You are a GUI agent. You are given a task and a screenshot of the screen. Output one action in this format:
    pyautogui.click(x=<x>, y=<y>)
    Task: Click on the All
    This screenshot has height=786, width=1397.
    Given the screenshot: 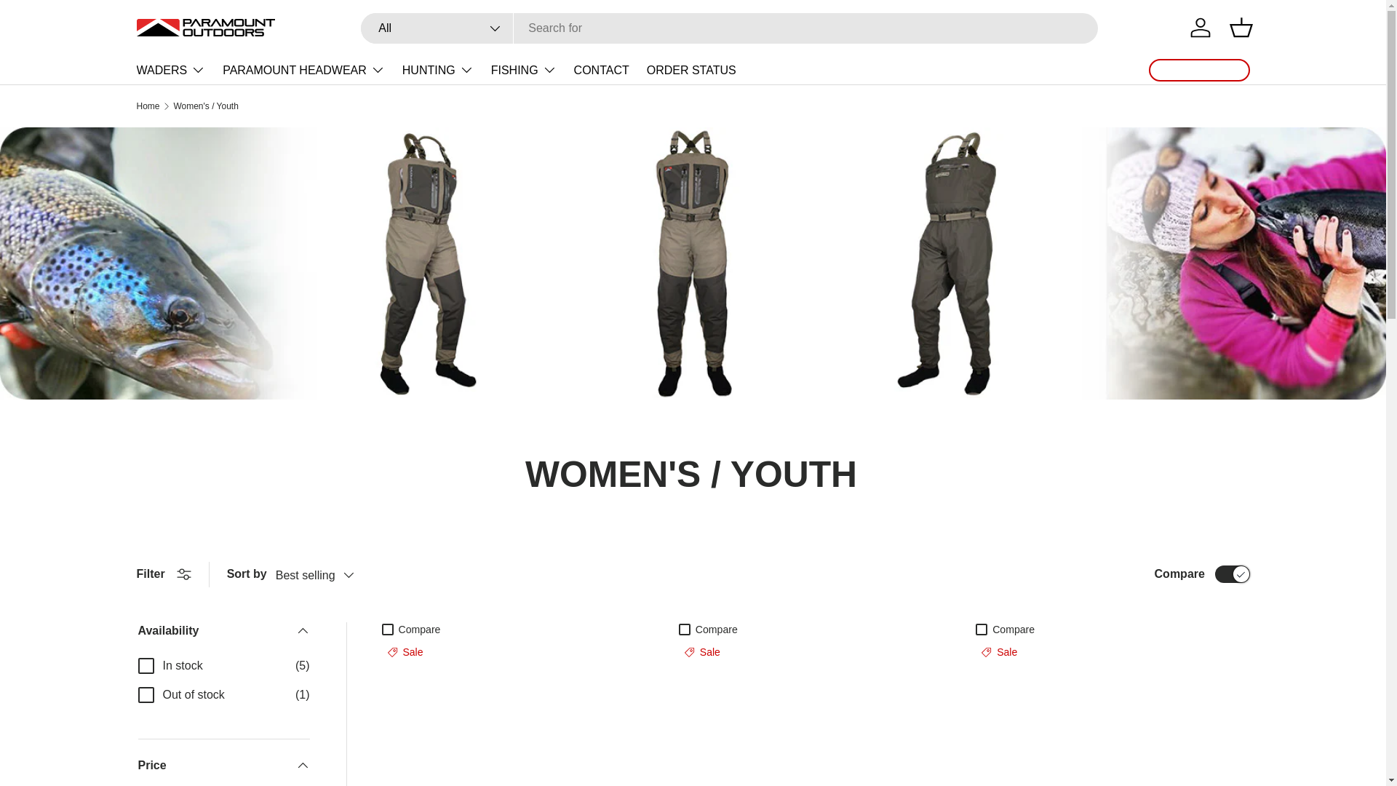 What is the action you would take?
    pyautogui.click(x=437, y=28)
    